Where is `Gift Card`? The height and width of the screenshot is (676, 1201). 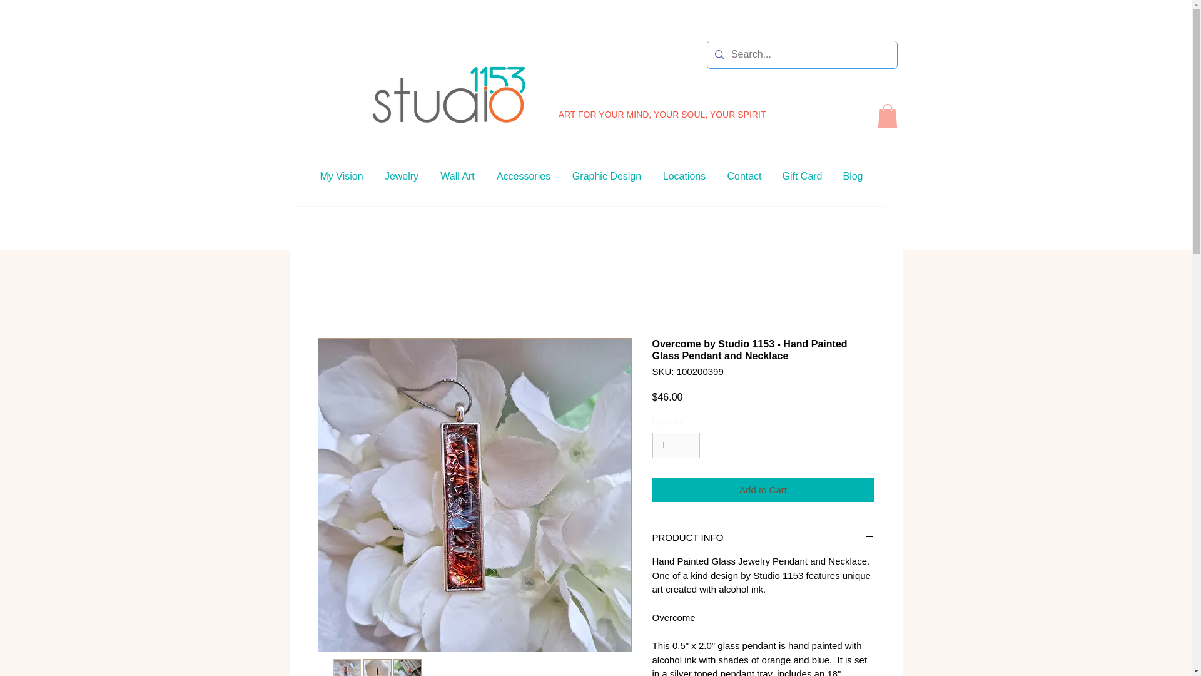
Gift Card is located at coordinates (802, 176).